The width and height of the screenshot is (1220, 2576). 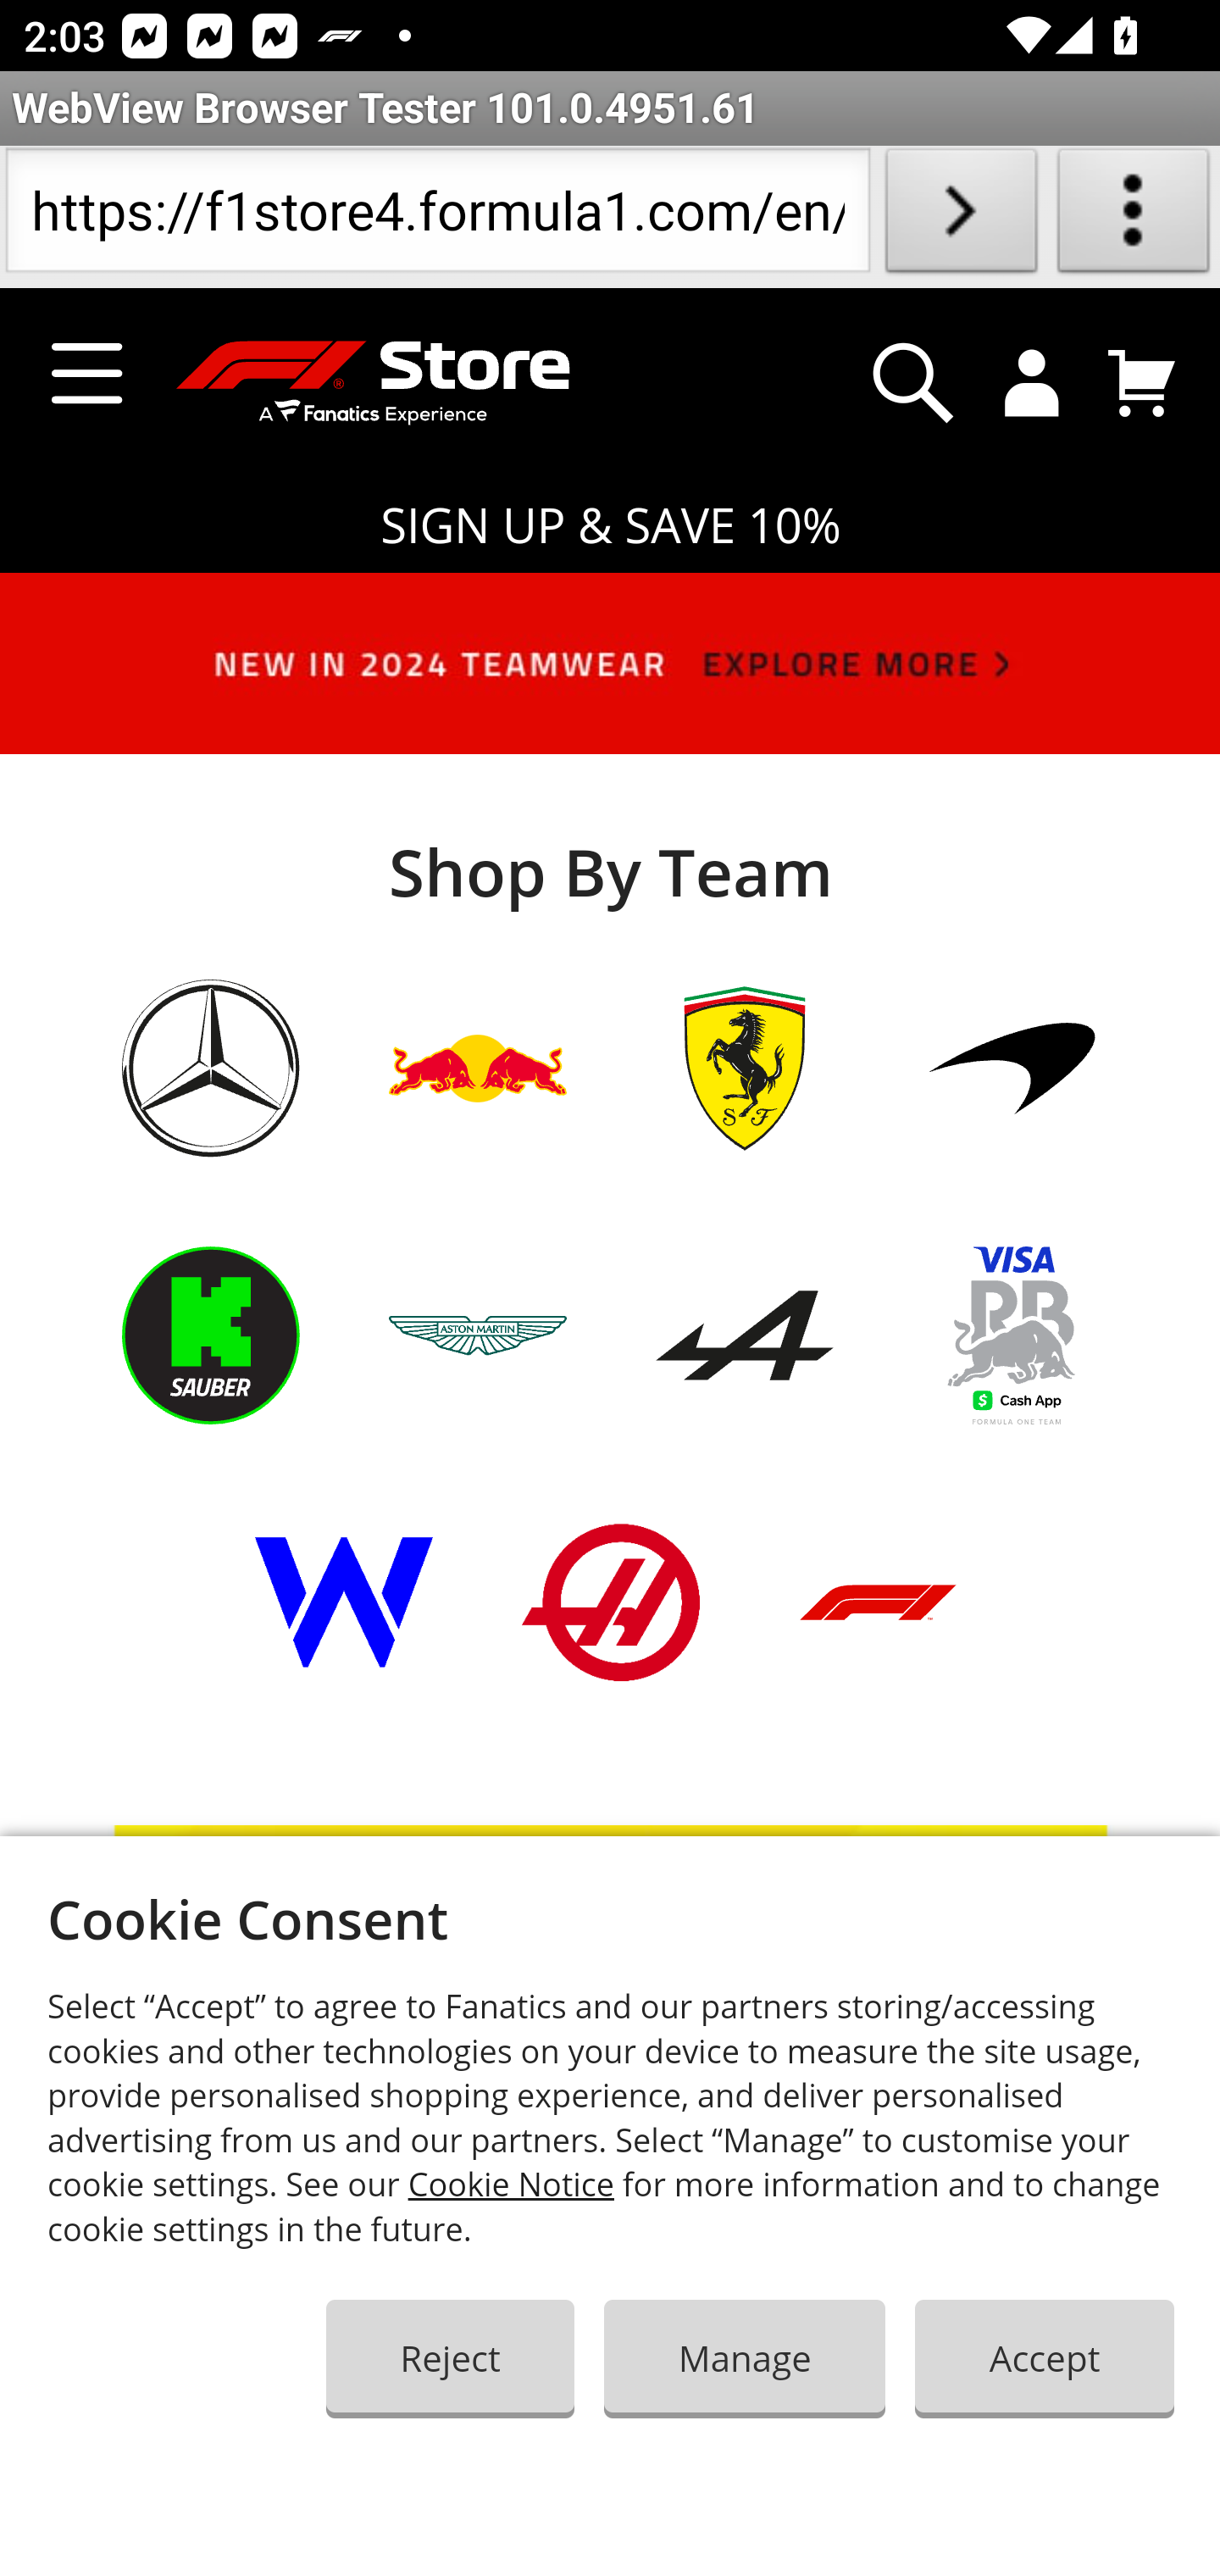 What do you see at coordinates (211, 1113) in the screenshot?
I see `Mercedes` at bounding box center [211, 1113].